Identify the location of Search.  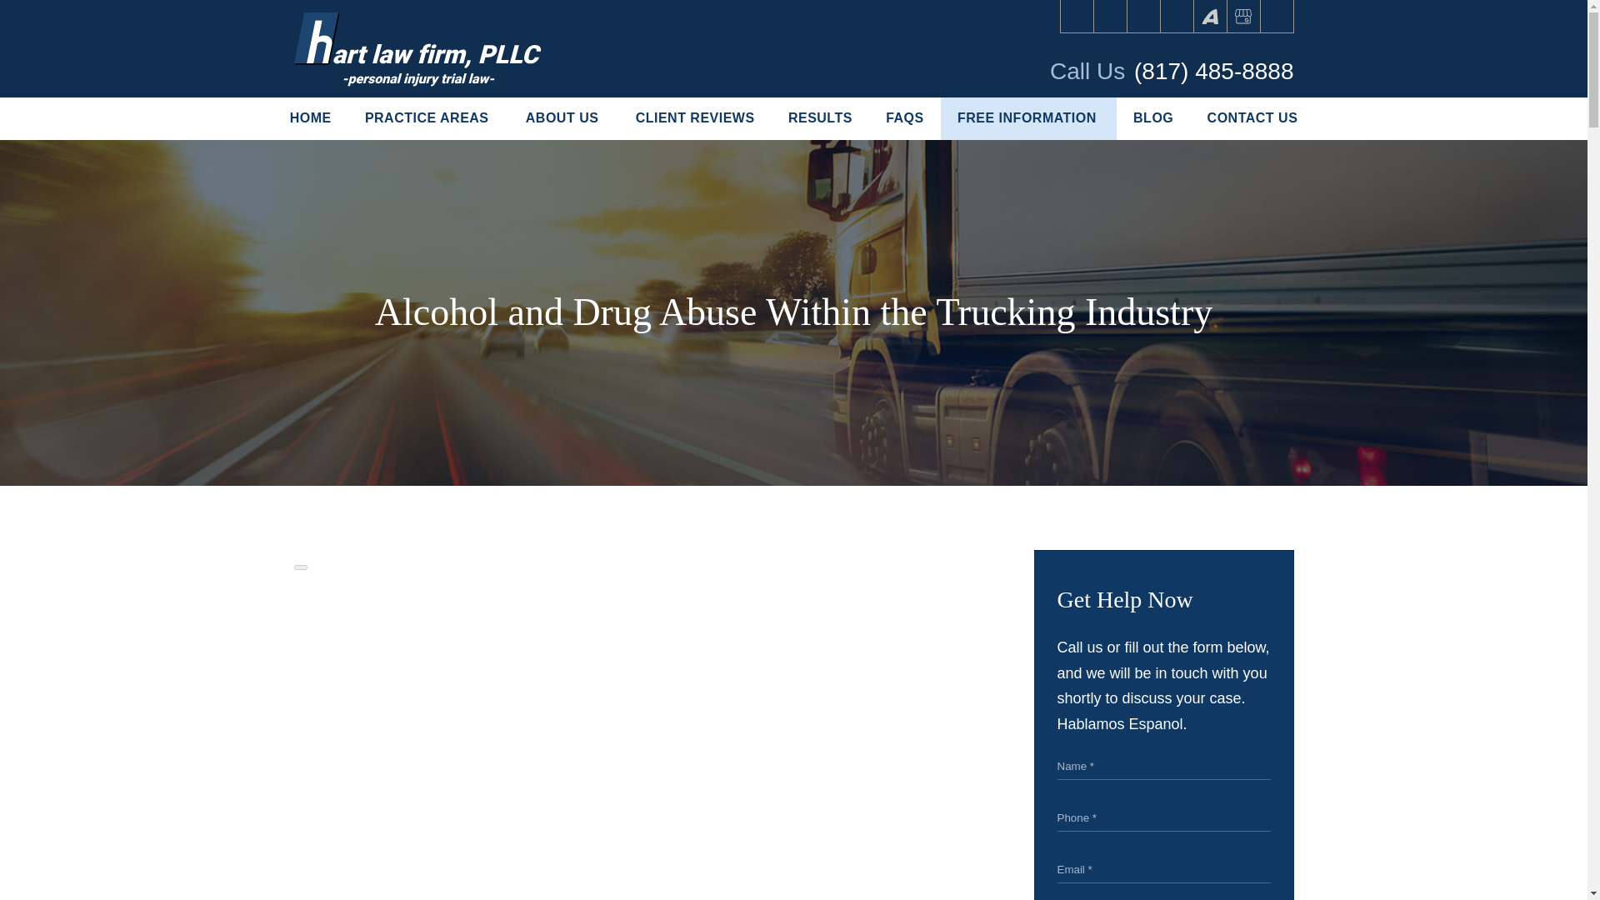
(1277, 17).